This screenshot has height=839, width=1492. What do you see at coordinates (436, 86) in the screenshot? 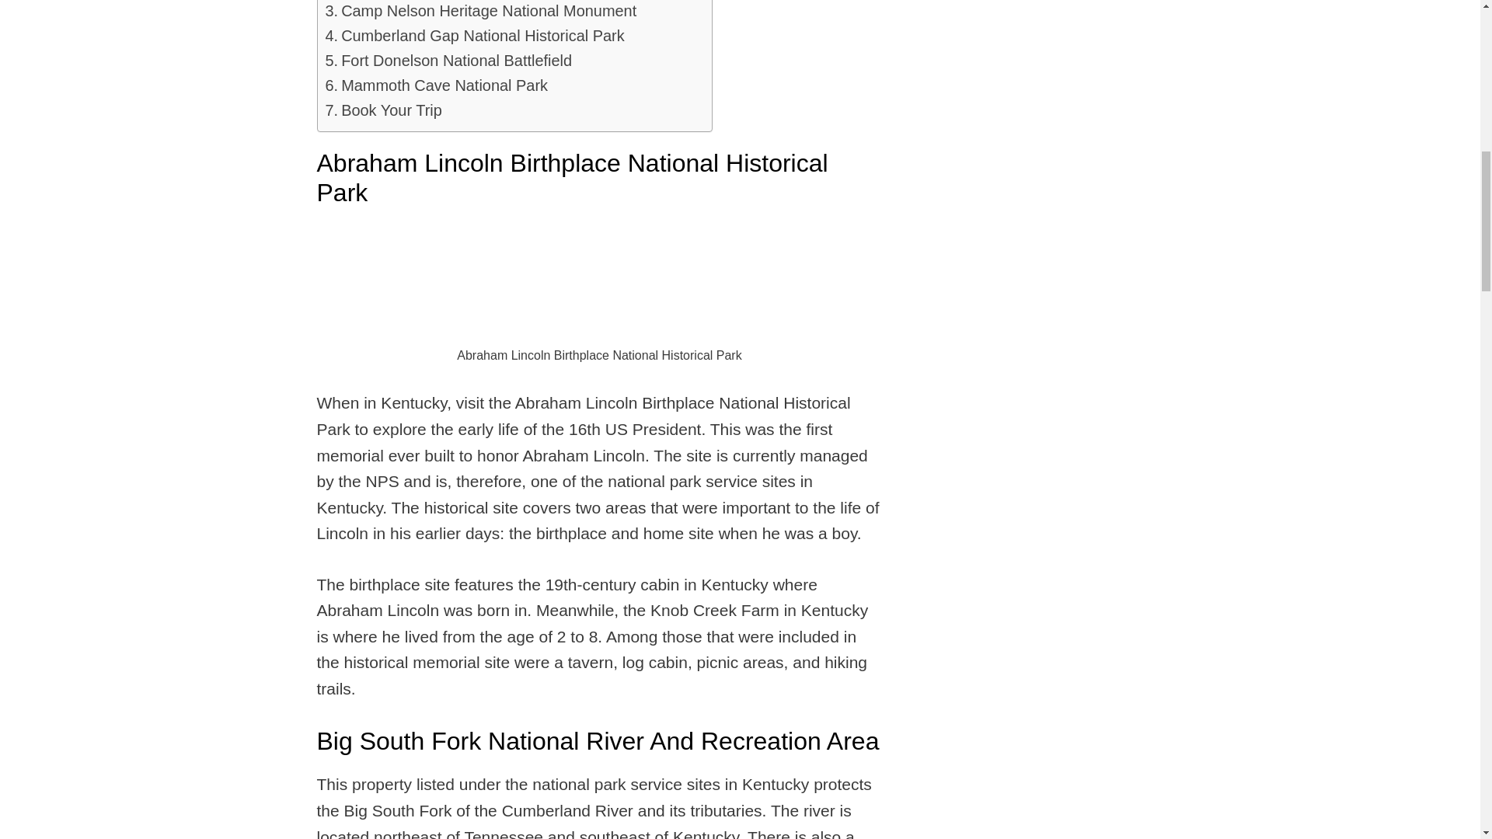
I see `Mammoth Cave National Park` at bounding box center [436, 86].